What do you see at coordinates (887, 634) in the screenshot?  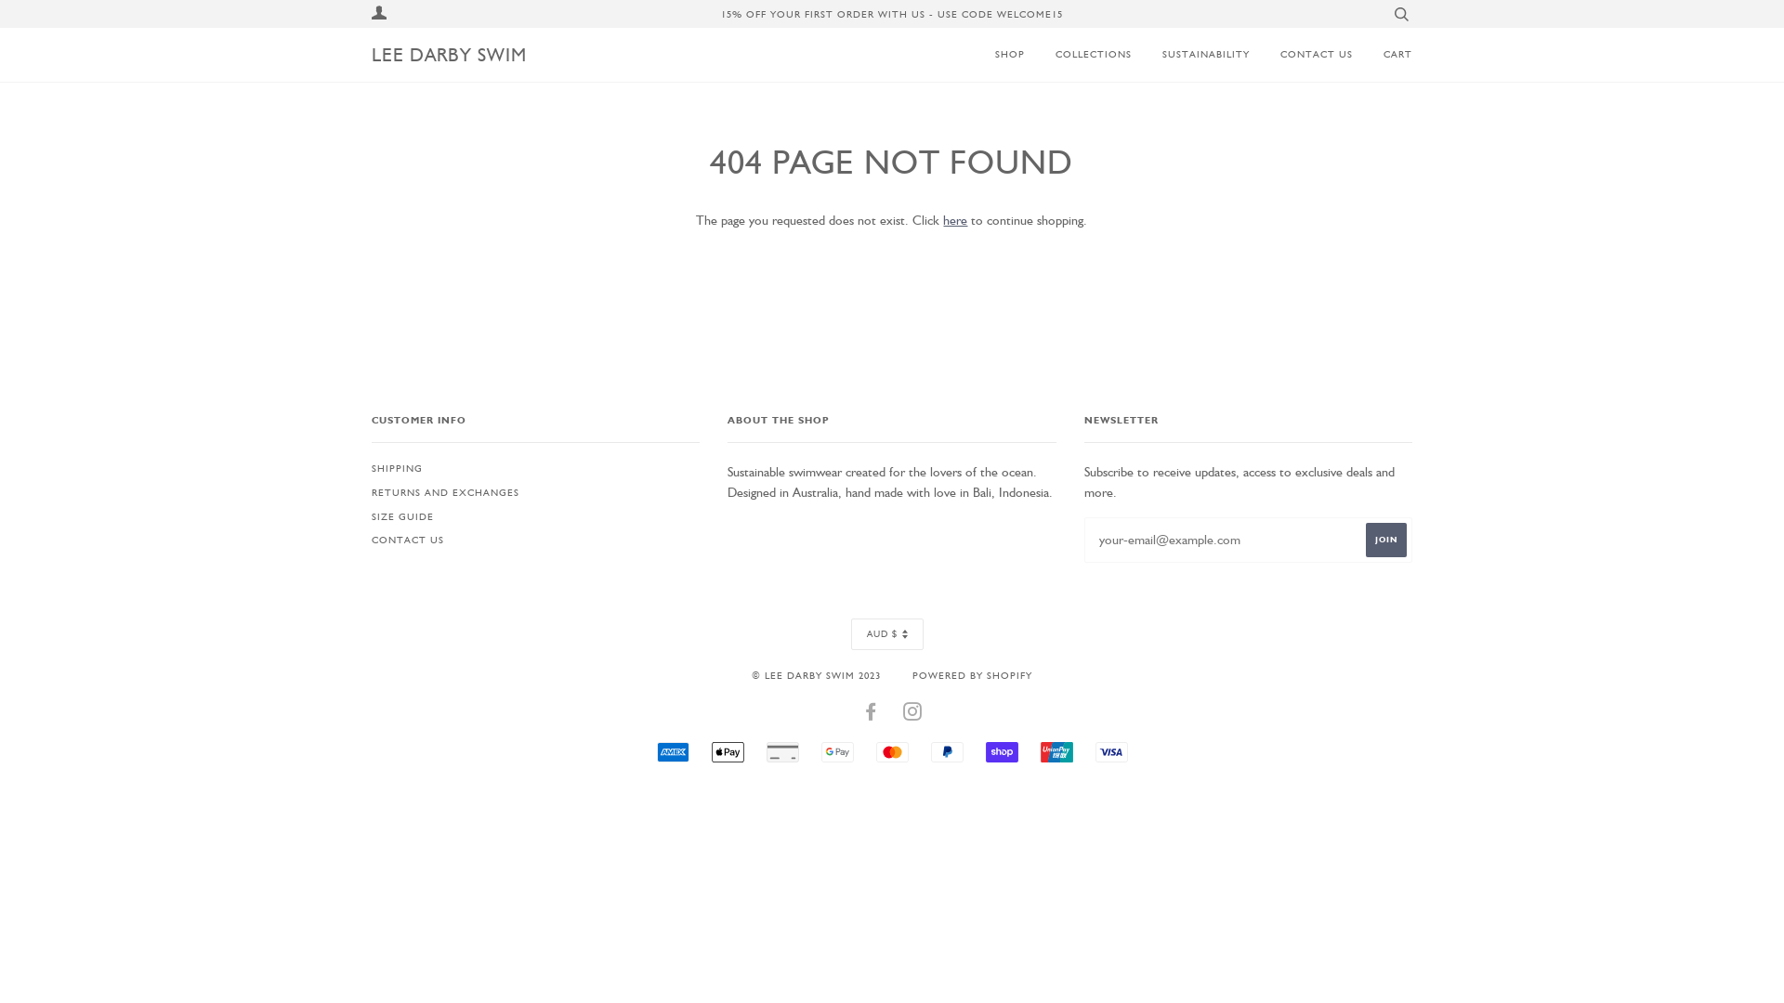 I see `AUD $` at bounding box center [887, 634].